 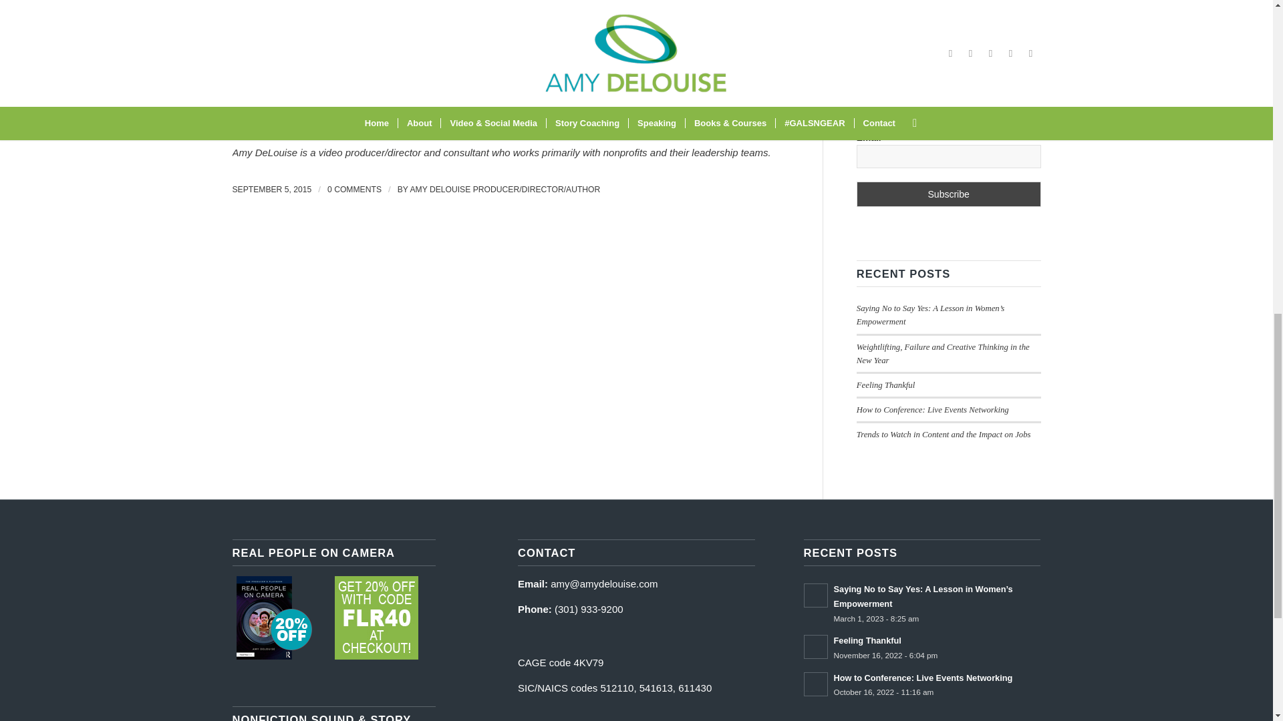 What do you see at coordinates (354, 189) in the screenshot?
I see `0 COMMENTS` at bounding box center [354, 189].